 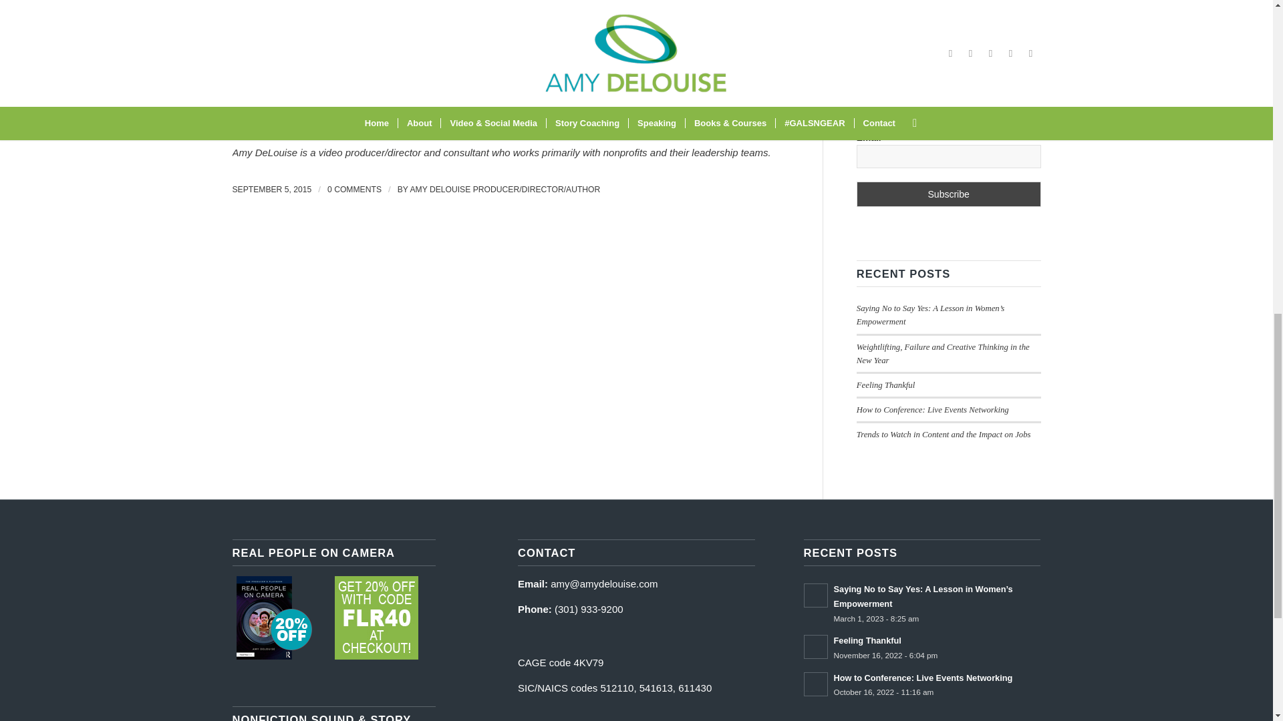 What do you see at coordinates (354, 189) in the screenshot?
I see `0 COMMENTS` at bounding box center [354, 189].